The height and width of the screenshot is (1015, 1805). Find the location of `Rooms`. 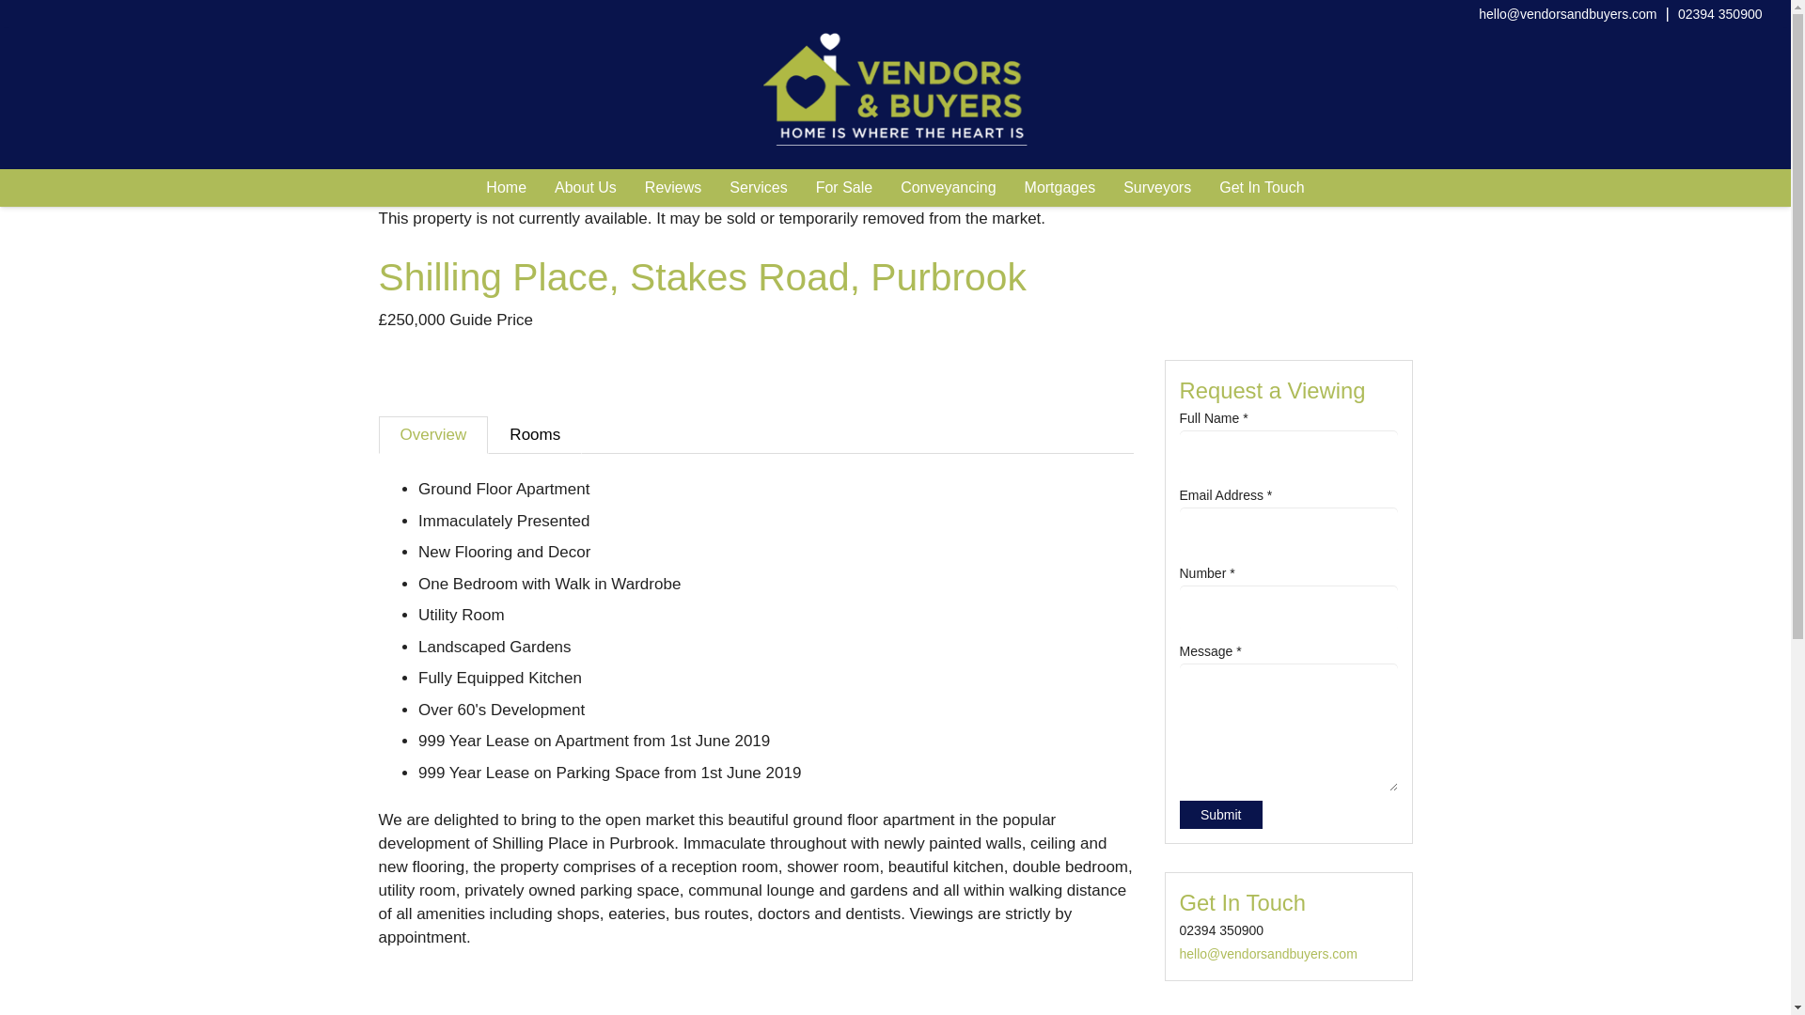

Rooms is located at coordinates (534, 434).